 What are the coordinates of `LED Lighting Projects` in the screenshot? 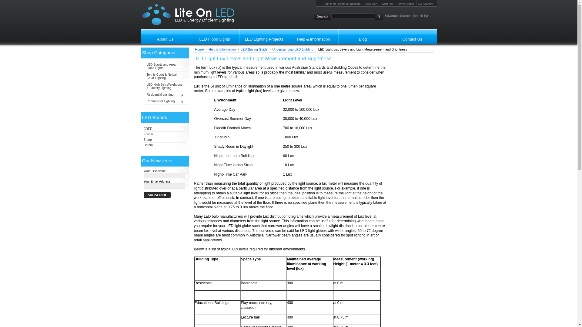 It's located at (264, 37).